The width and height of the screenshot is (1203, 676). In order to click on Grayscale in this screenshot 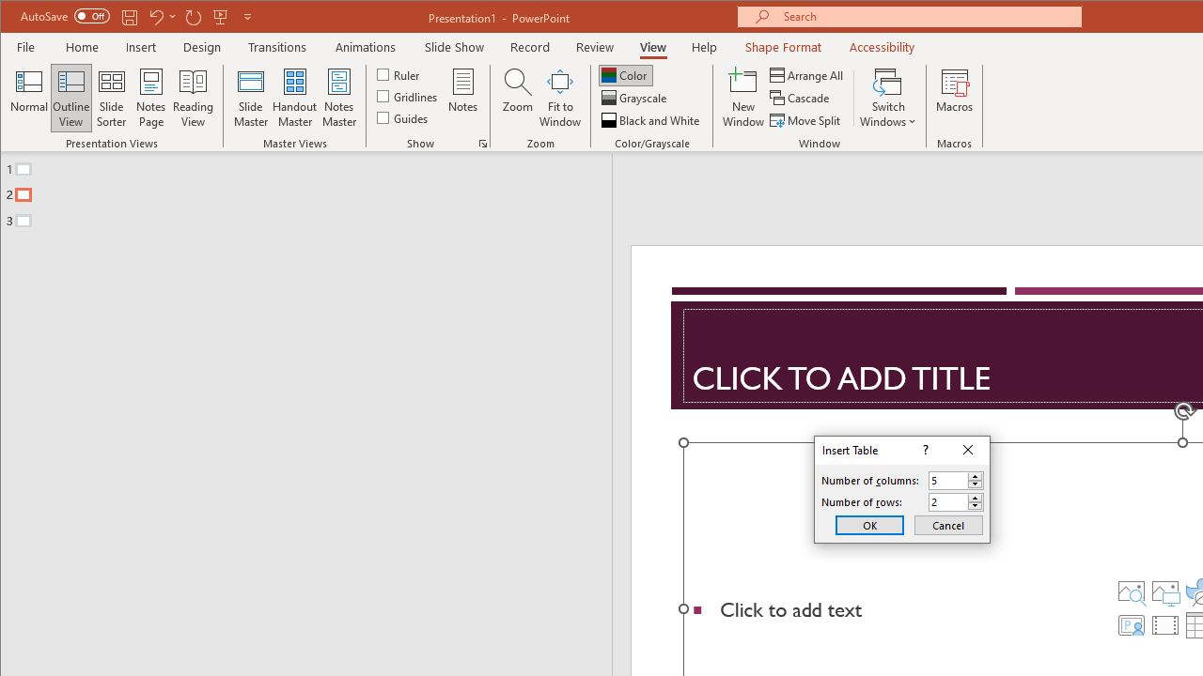, I will do `click(635, 98)`.